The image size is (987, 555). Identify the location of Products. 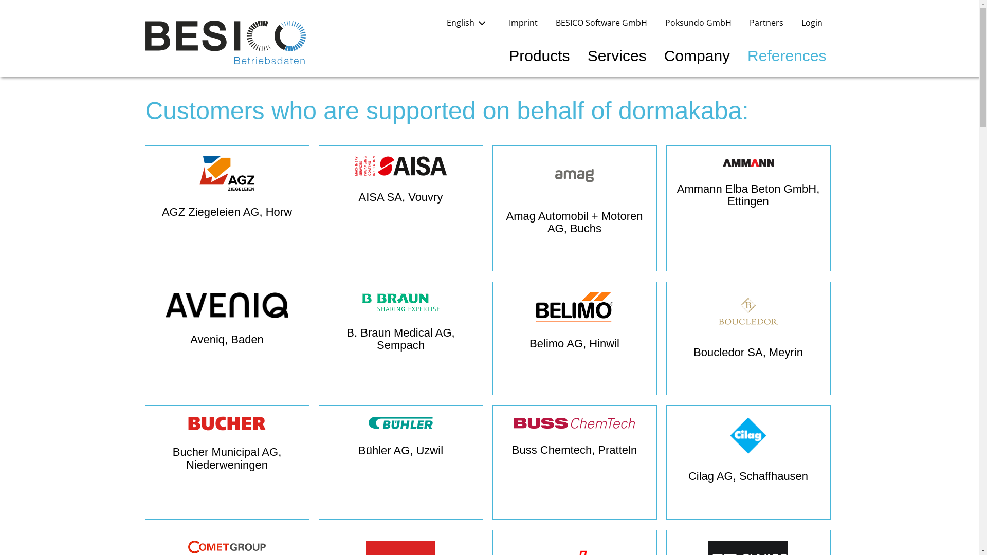
(539, 55).